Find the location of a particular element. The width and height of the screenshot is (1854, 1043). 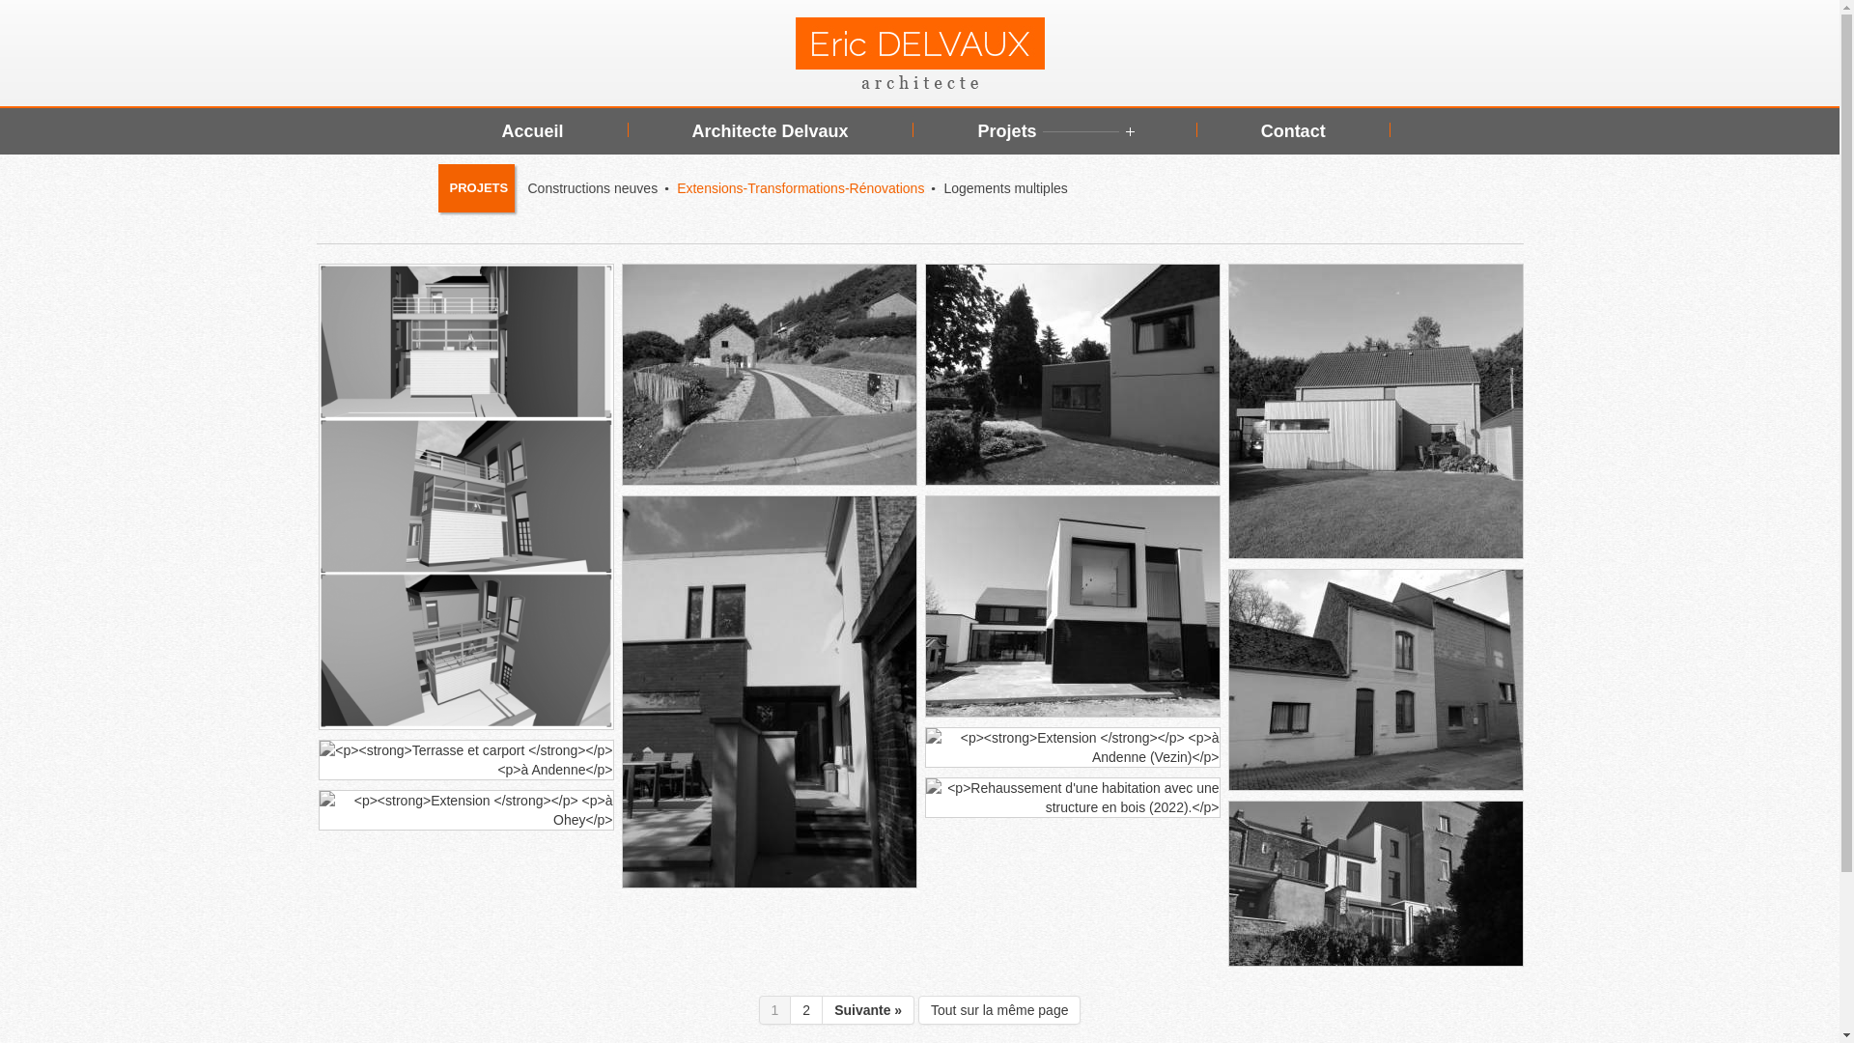

2 is located at coordinates (807, 1010).